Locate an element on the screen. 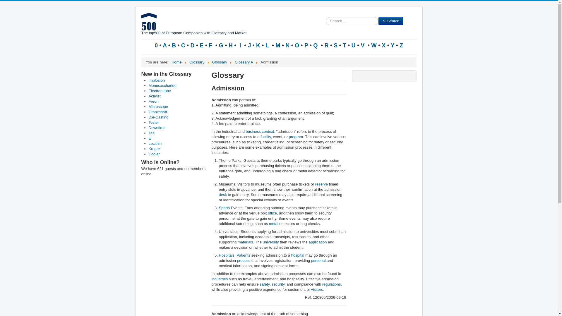   K  is located at coordinates (258, 45).